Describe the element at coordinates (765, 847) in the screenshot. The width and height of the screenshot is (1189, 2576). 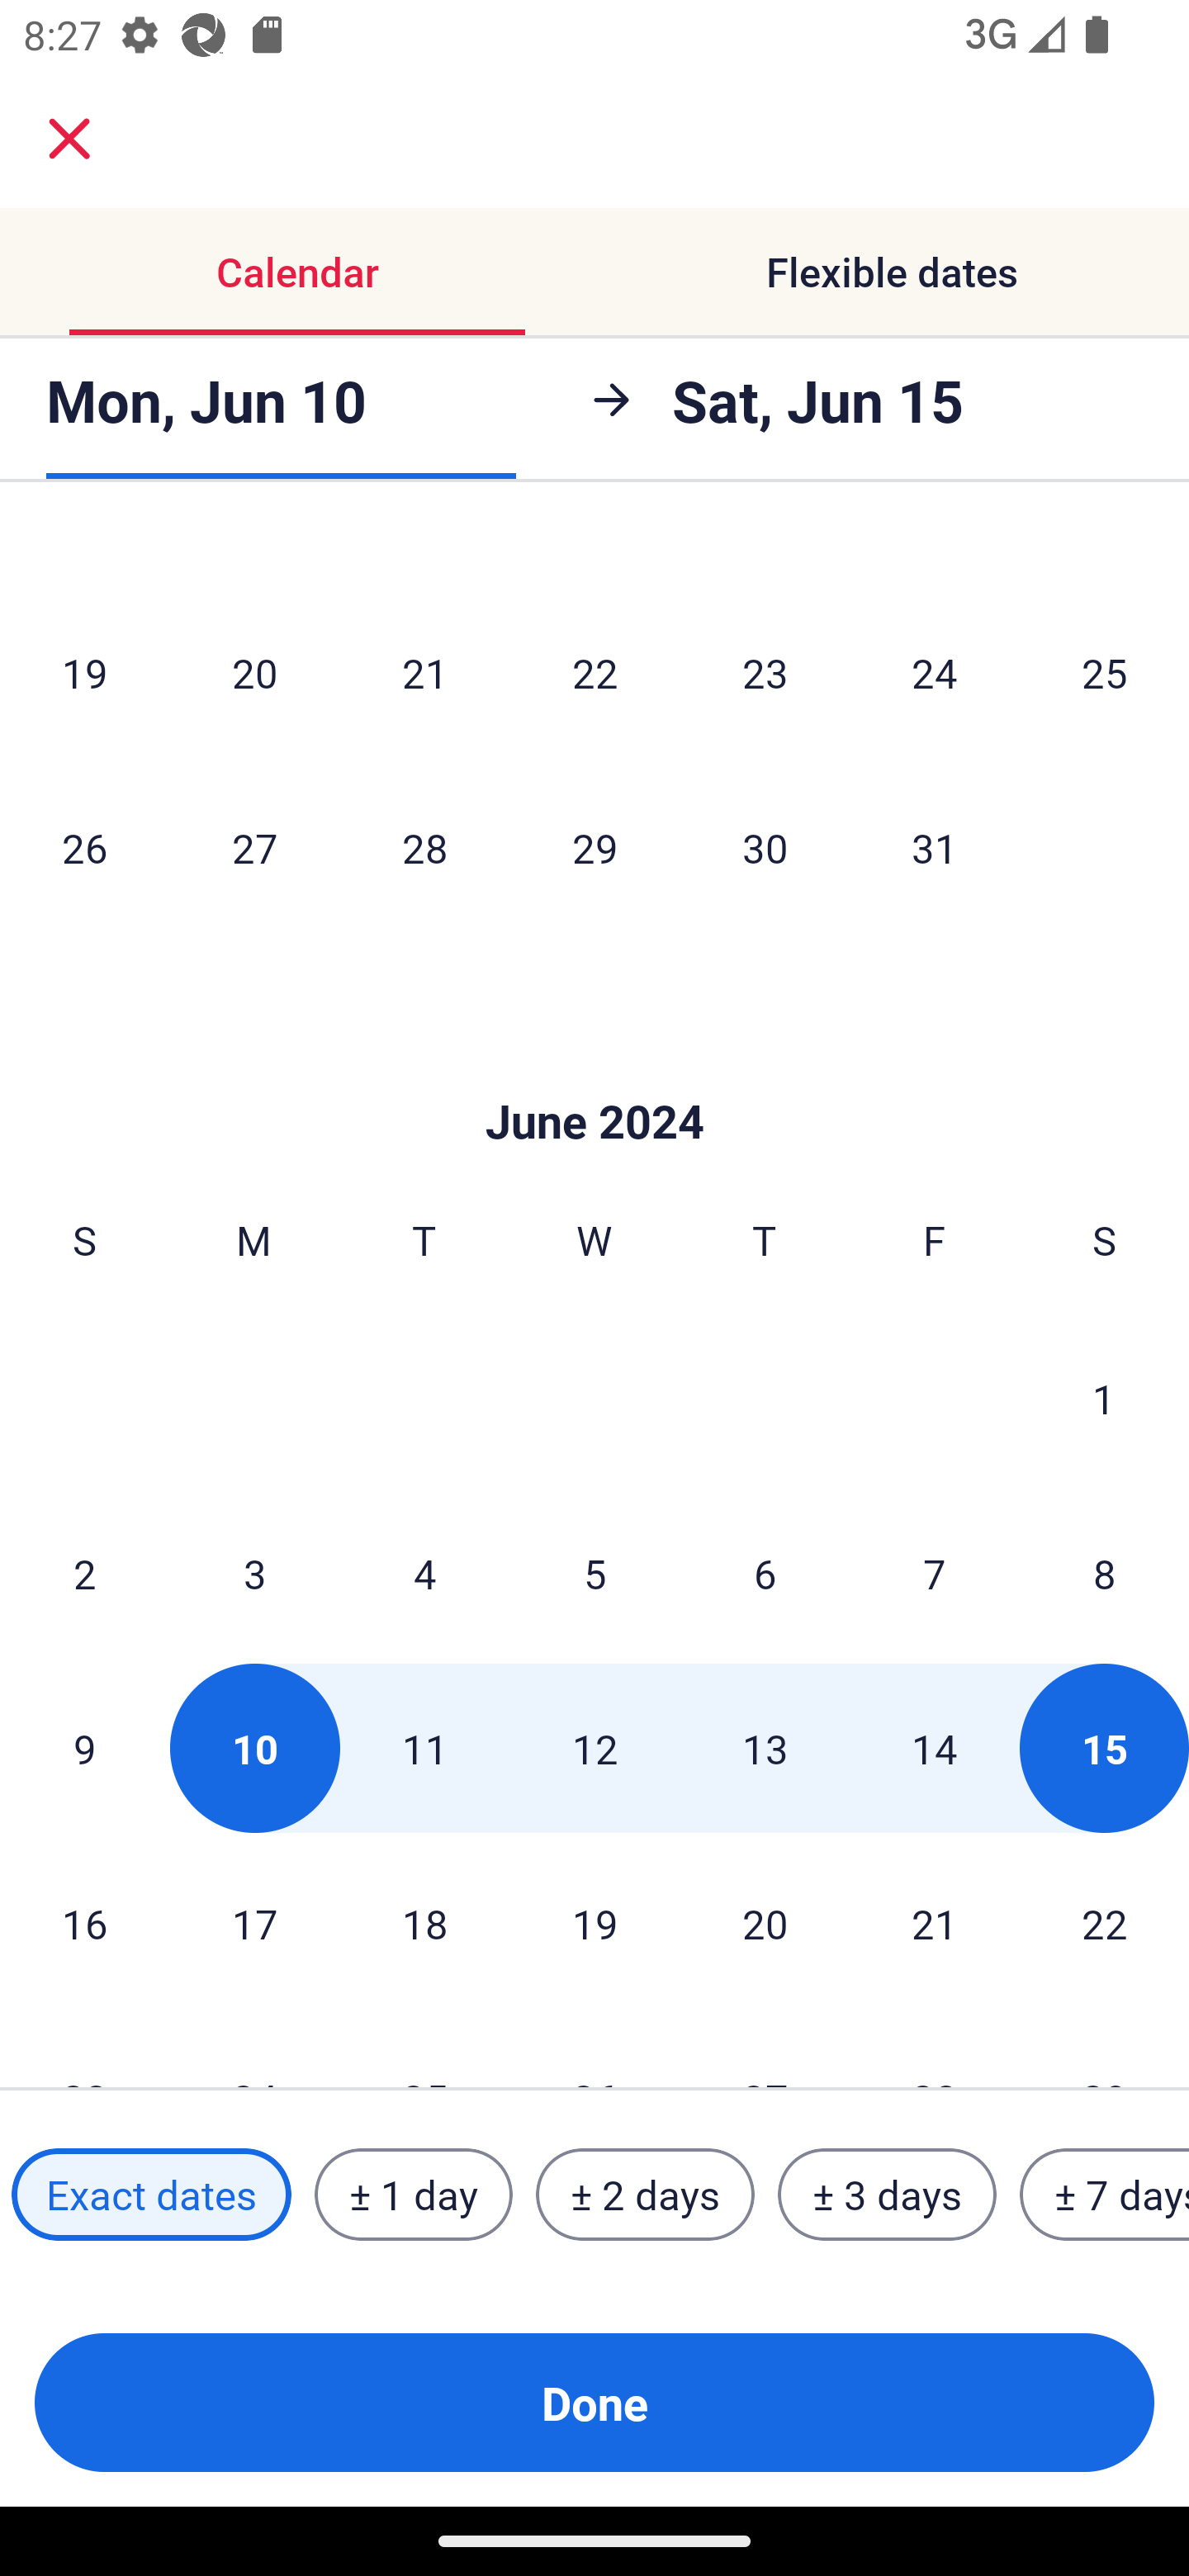
I see `30 Thursday, May 30, 2024` at that location.